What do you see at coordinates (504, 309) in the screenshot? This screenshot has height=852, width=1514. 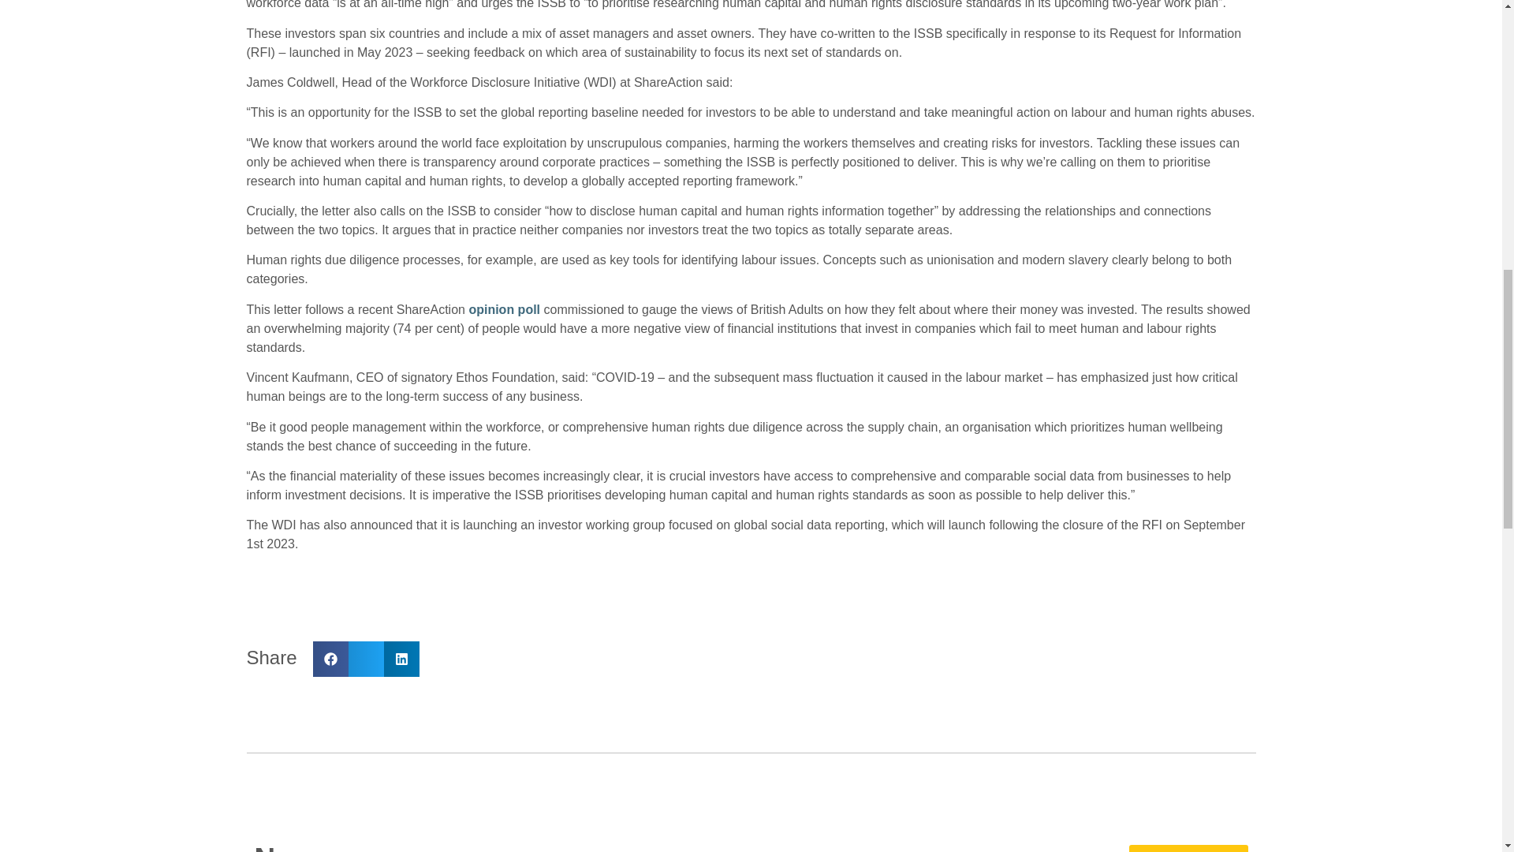 I see `opinion poll` at bounding box center [504, 309].